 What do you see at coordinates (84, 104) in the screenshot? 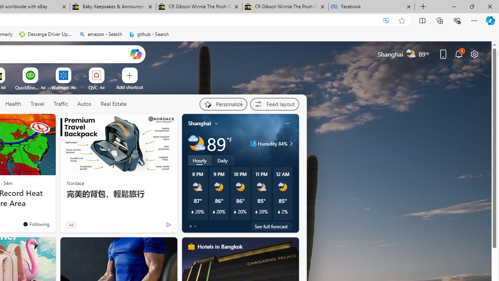
I see `Autos` at bounding box center [84, 104].